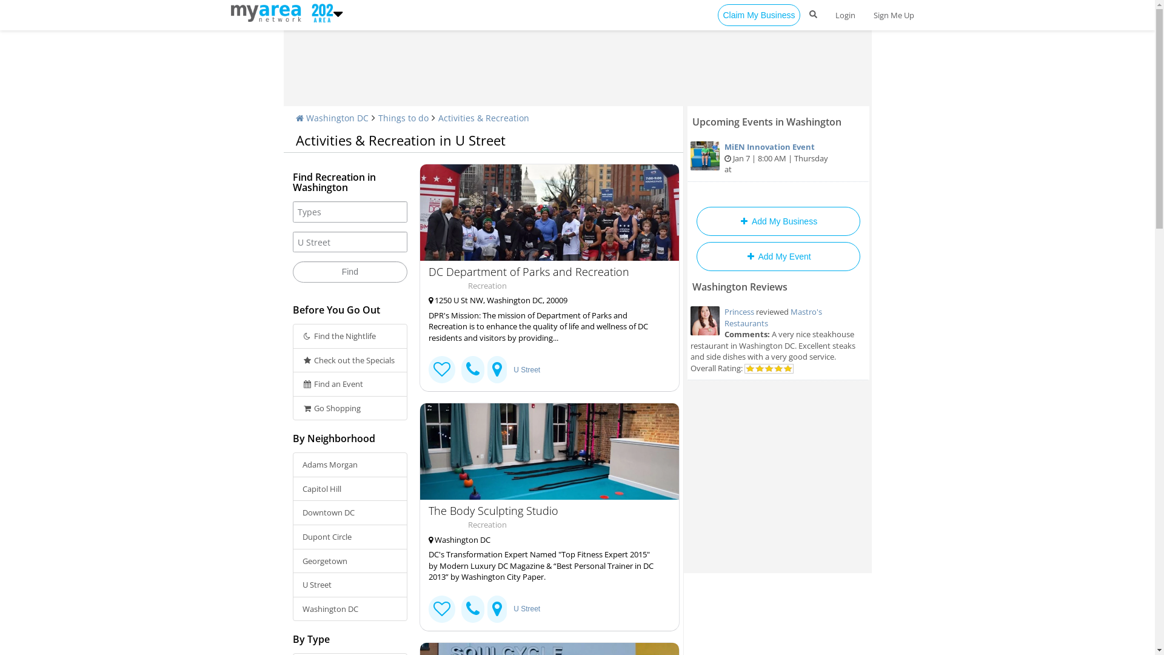 This screenshot has width=1164, height=655. Describe the element at coordinates (778, 159) in the screenshot. I see `MiEN Innovation Event
Jan 7 | 8:00 AM | Thursday
at` at that location.